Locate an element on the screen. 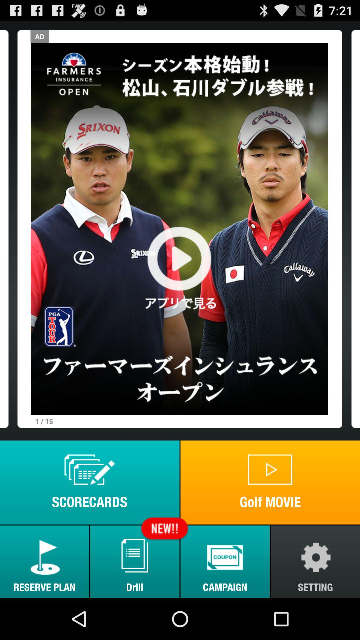 This screenshot has height=640, width=360. select campaign button is located at coordinates (225, 561).